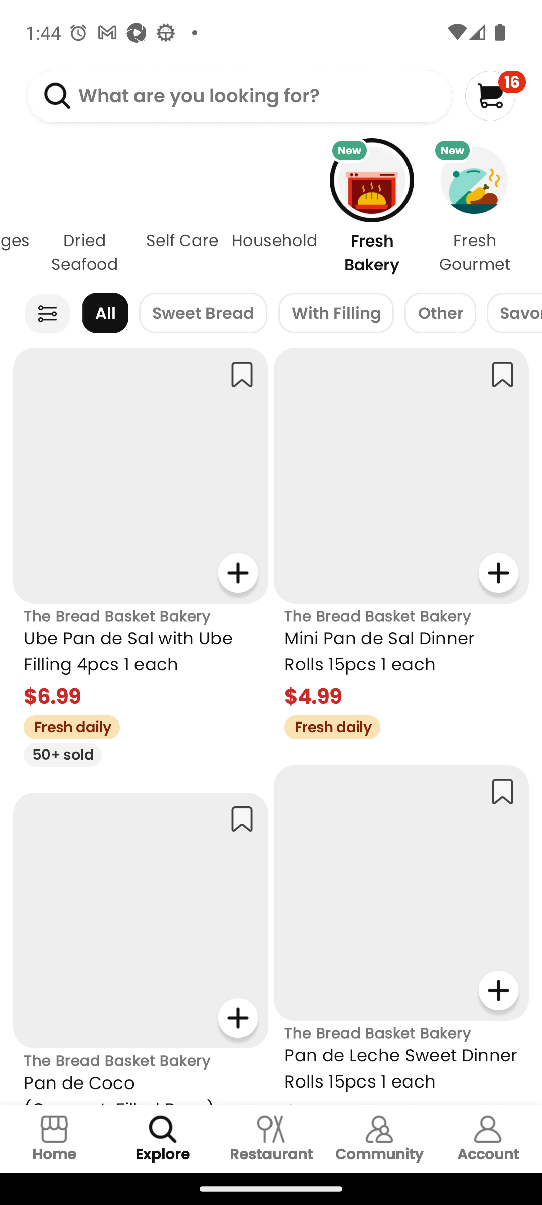  I want to click on Other, so click(440, 313).